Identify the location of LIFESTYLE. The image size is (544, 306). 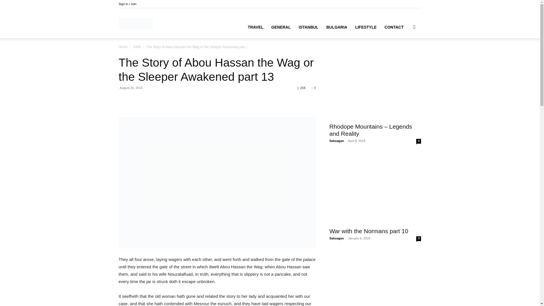
(366, 27).